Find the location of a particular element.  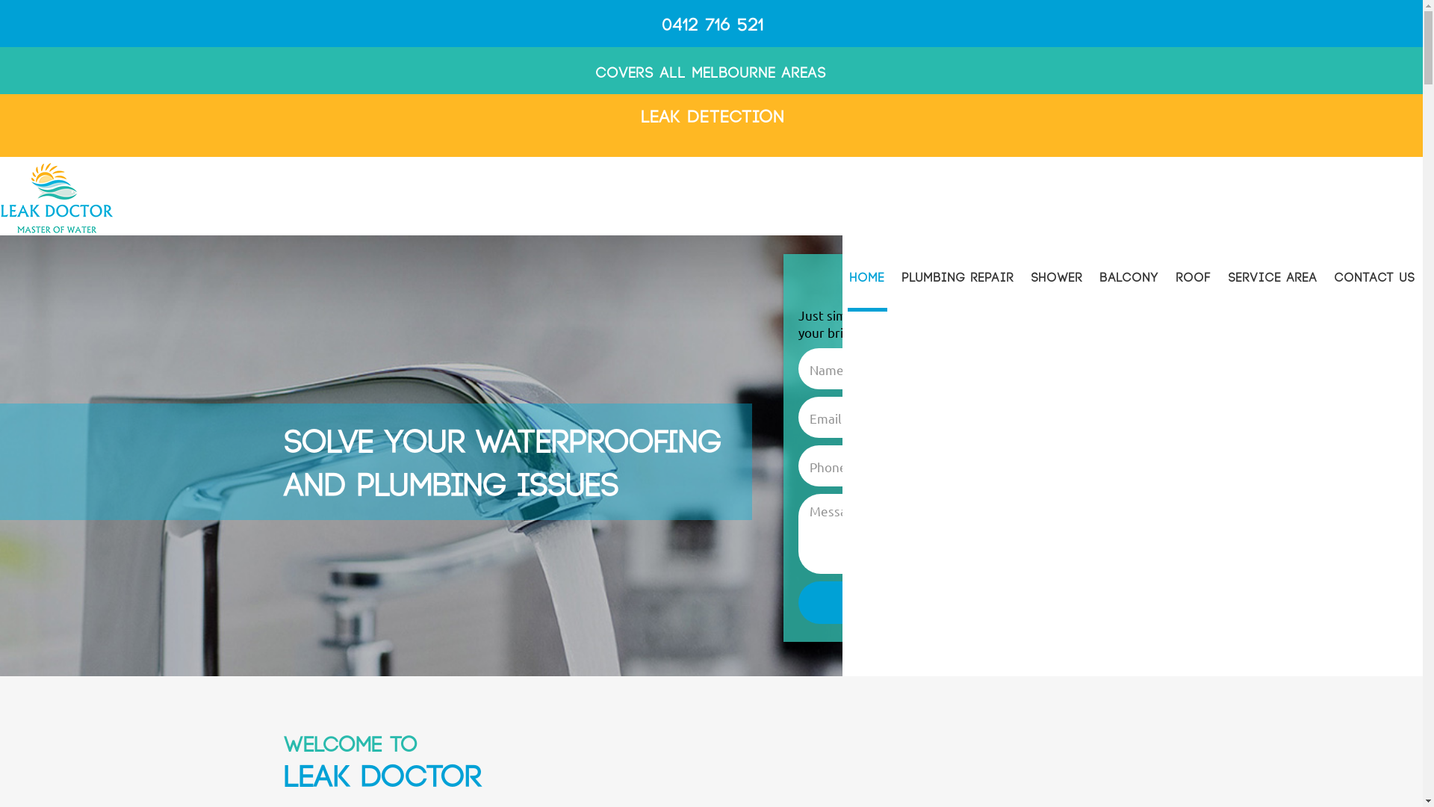

HOME is located at coordinates (868, 273).